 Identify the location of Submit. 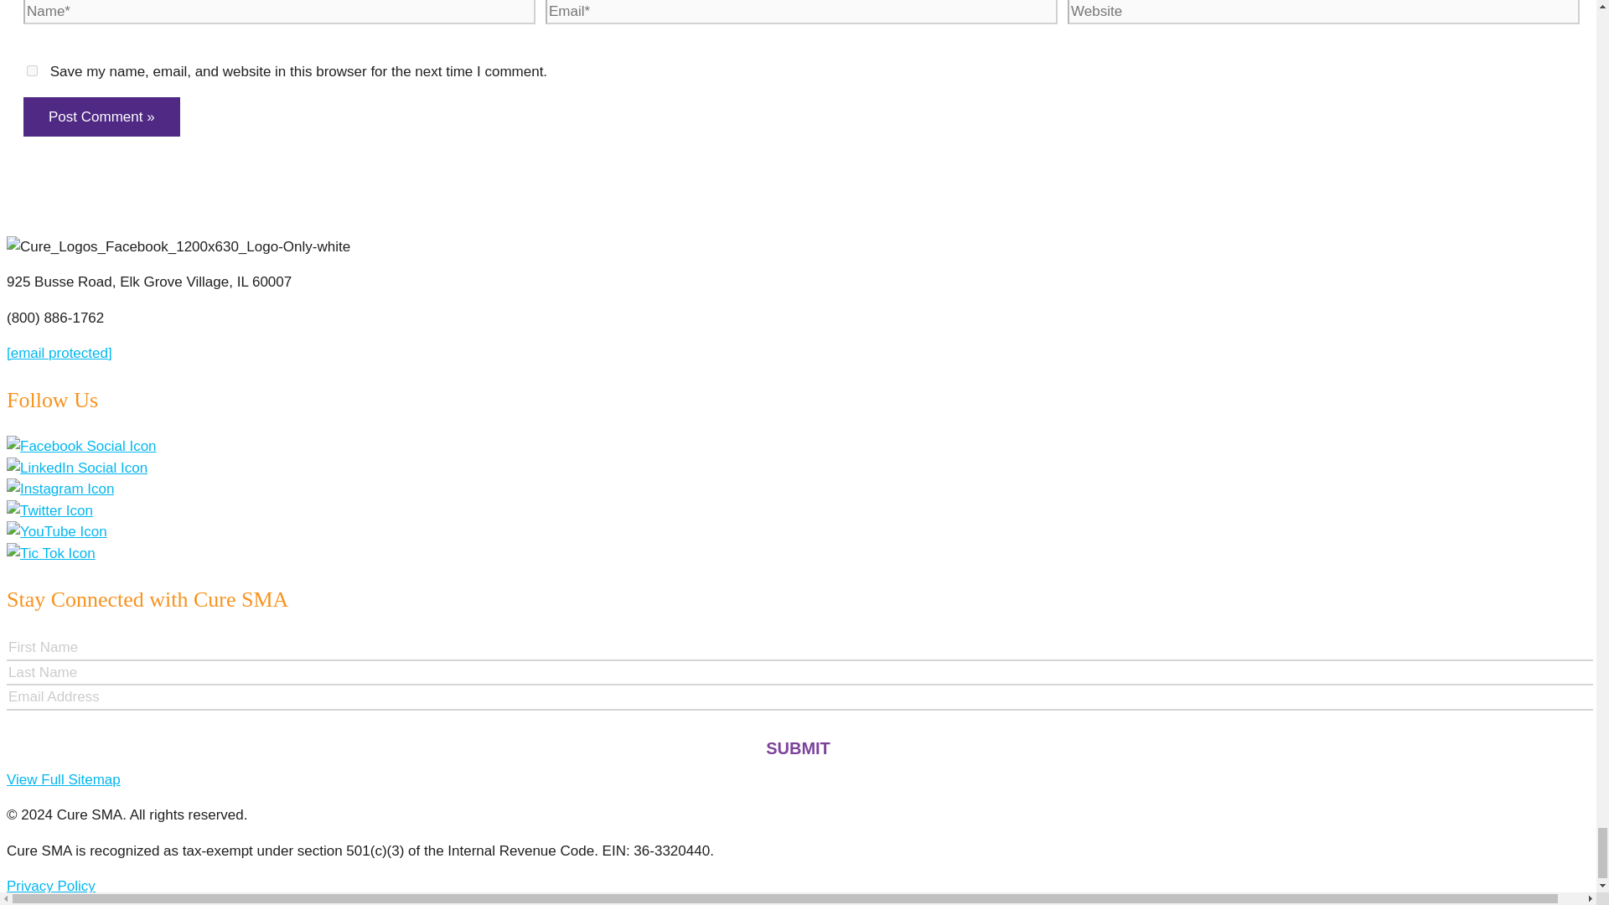
(798, 748).